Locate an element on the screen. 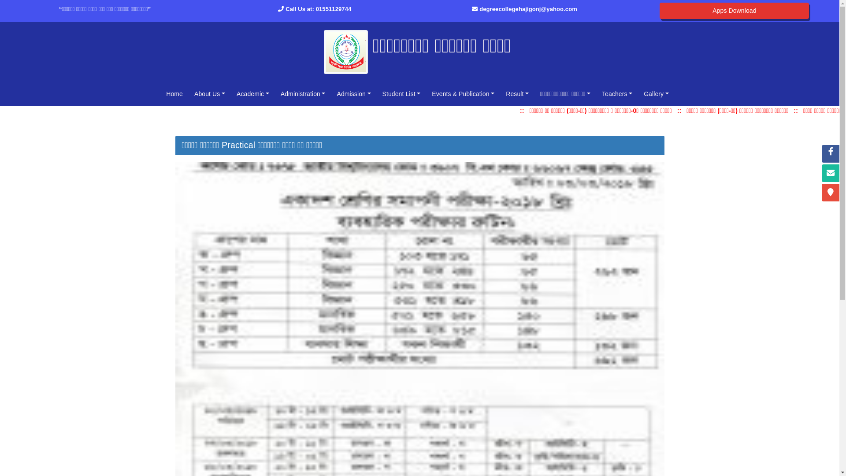 The width and height of the screenshot is (846, 476). Home
(current) is located at coordinates (174, 94).